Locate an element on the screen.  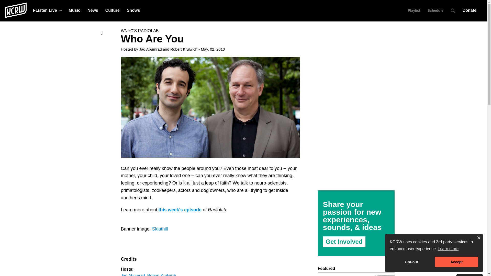
Culture is located at coordinates (113, 10).